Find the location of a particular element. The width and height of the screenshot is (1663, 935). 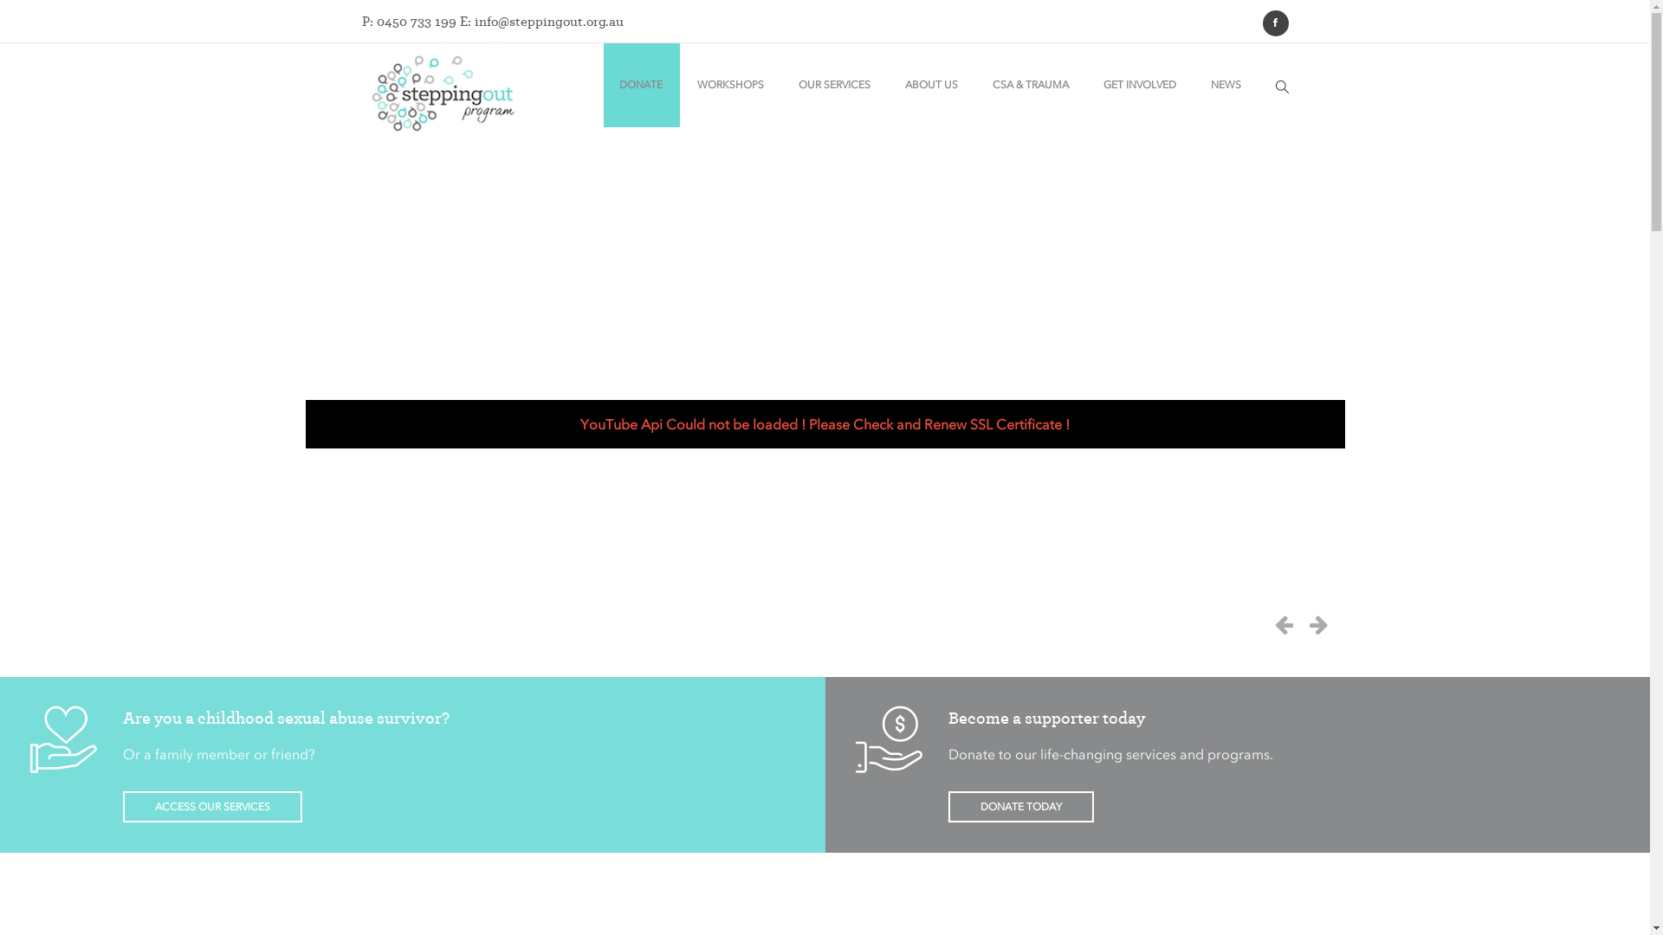

ABOUT US is located at coordinates (930, 85).